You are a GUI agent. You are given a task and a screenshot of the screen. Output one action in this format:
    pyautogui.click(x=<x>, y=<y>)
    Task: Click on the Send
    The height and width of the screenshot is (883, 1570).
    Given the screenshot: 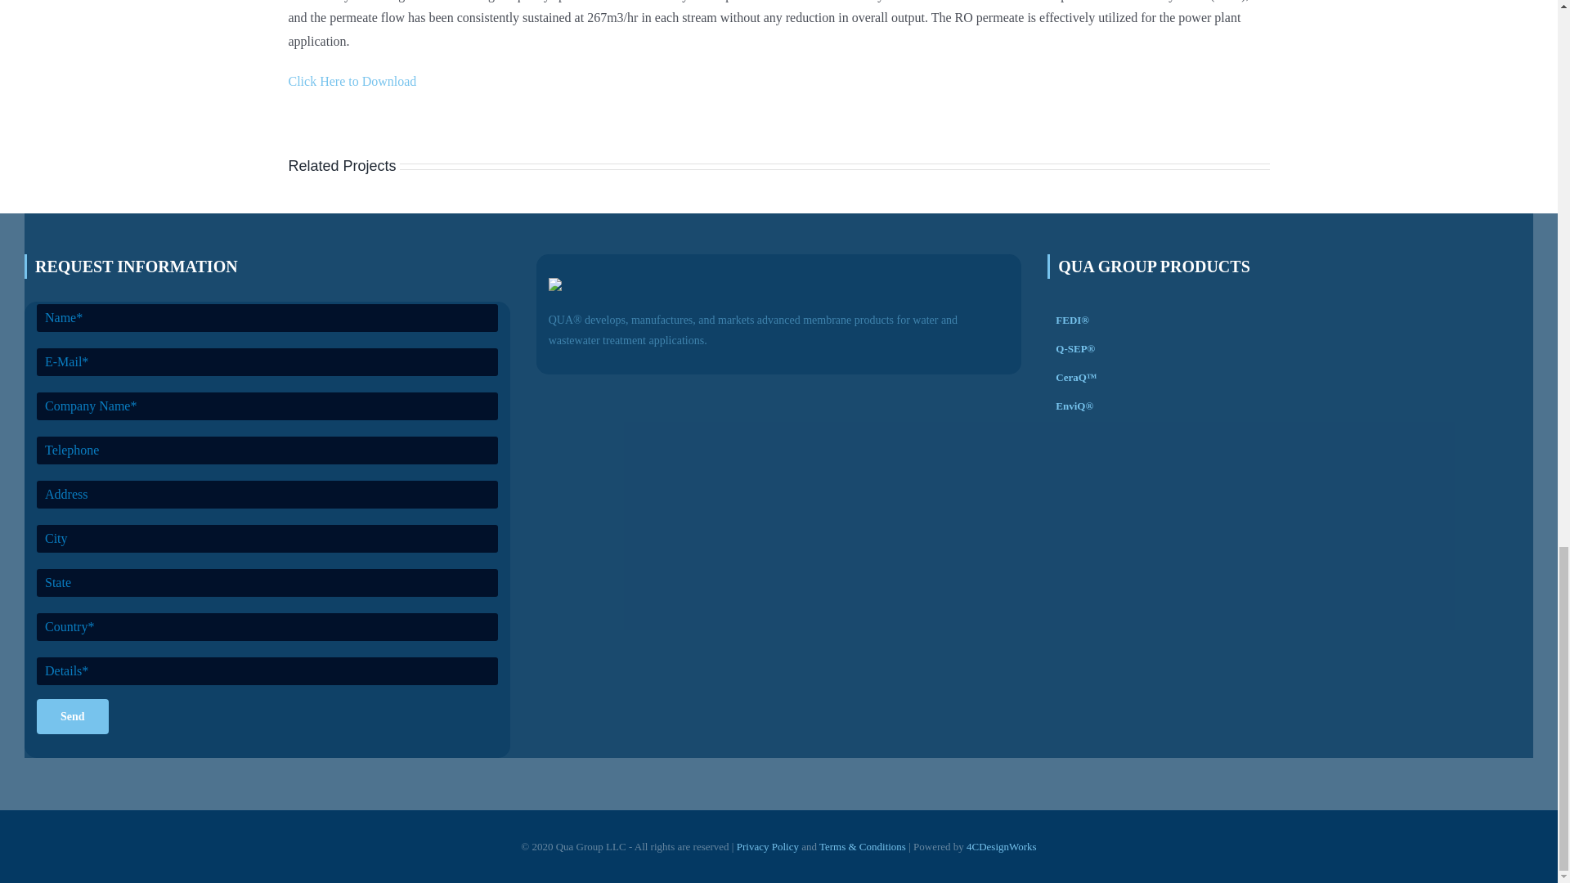 What is the action you would take?
    pyautogui.click(x=72, y=716)
    